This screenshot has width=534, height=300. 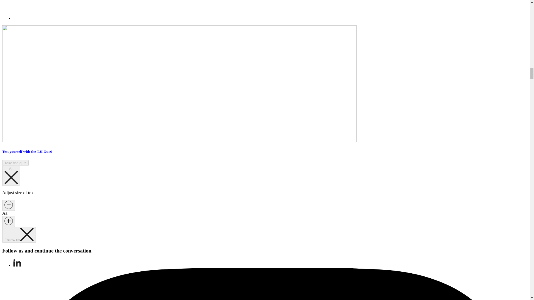 What do you see at coordinates (8, 221) in the screenshot?
I see `Increase text size` at bounding box center [8, 221].